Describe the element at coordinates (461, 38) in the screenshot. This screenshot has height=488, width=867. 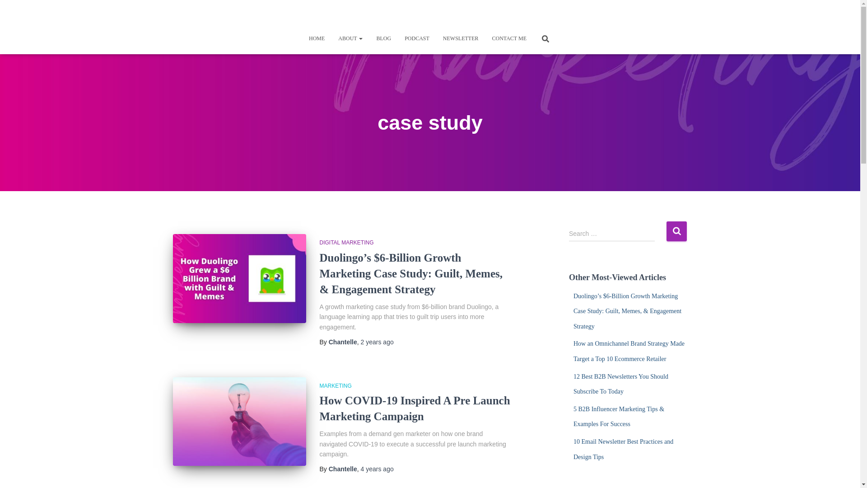
I see `NEWSLETTER` at that location.